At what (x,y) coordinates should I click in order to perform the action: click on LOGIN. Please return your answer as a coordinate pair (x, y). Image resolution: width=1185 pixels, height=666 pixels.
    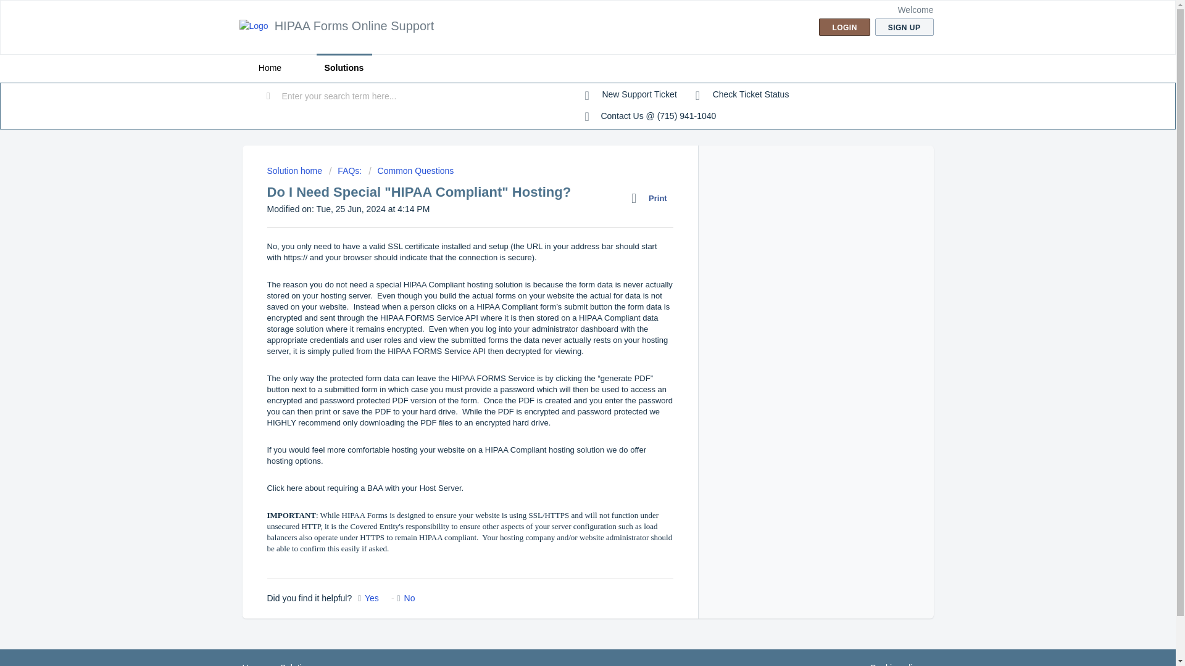
    Looking at the image, I should click on (844, 27).